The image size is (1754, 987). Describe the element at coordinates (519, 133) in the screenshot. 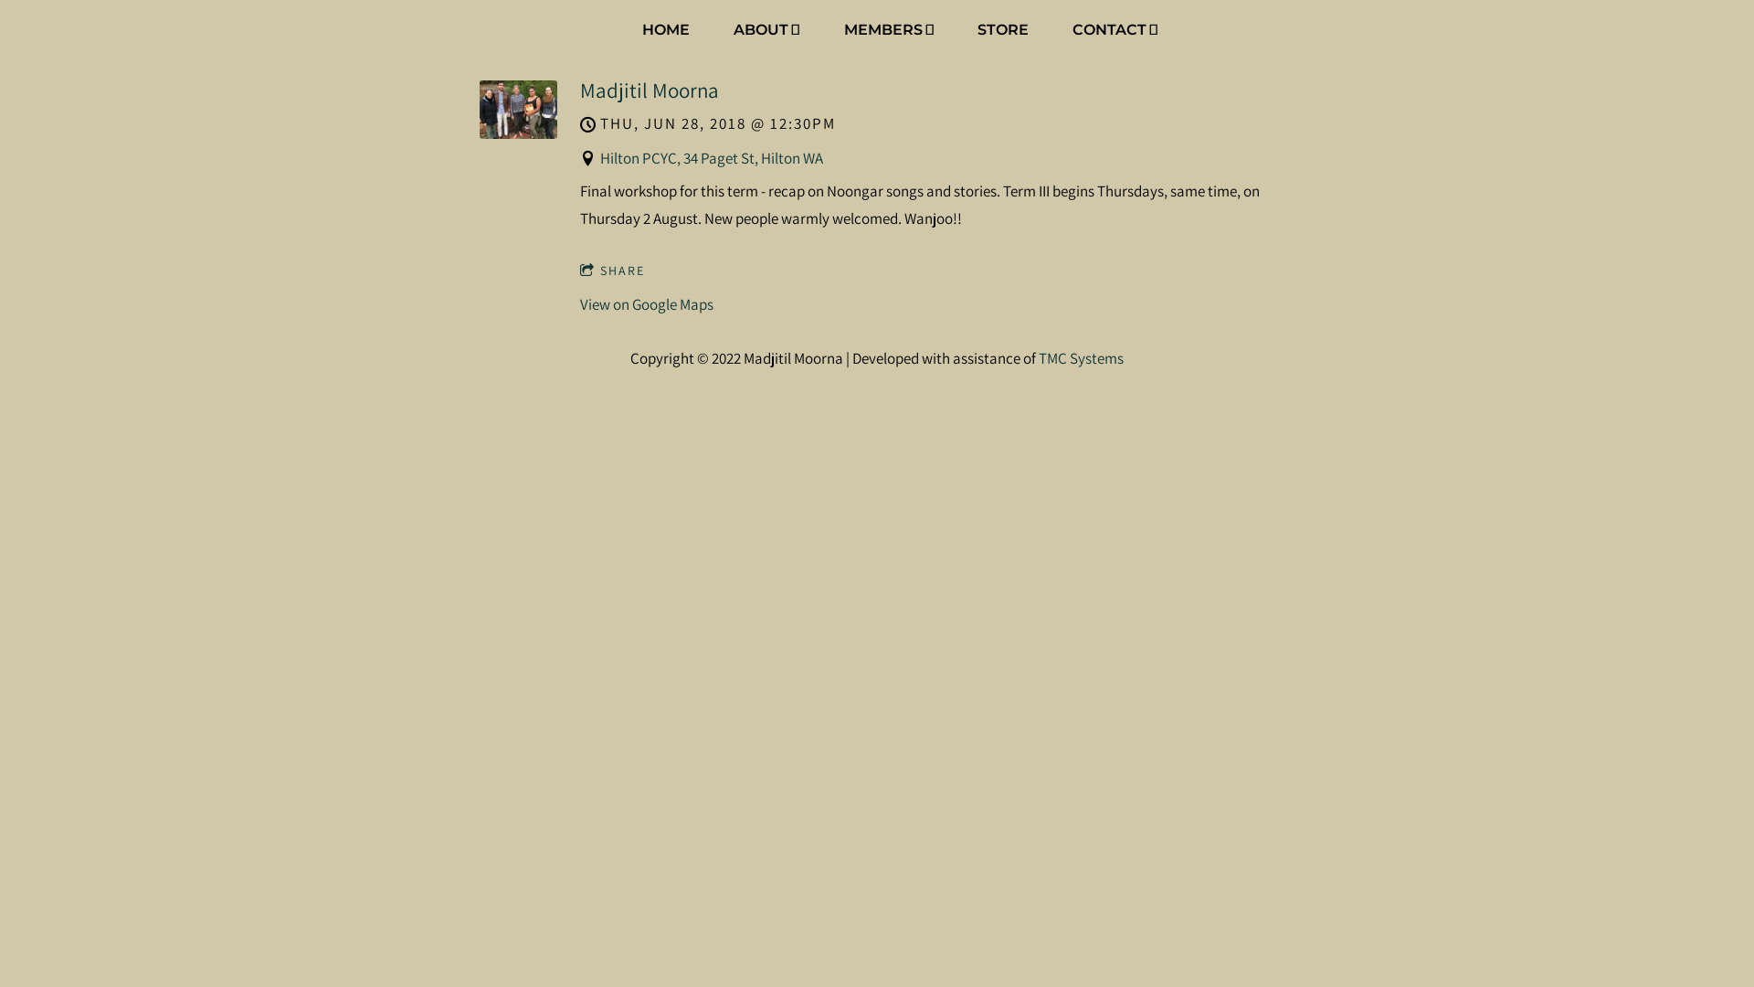

I see `Madjitil Moorna` at that location.